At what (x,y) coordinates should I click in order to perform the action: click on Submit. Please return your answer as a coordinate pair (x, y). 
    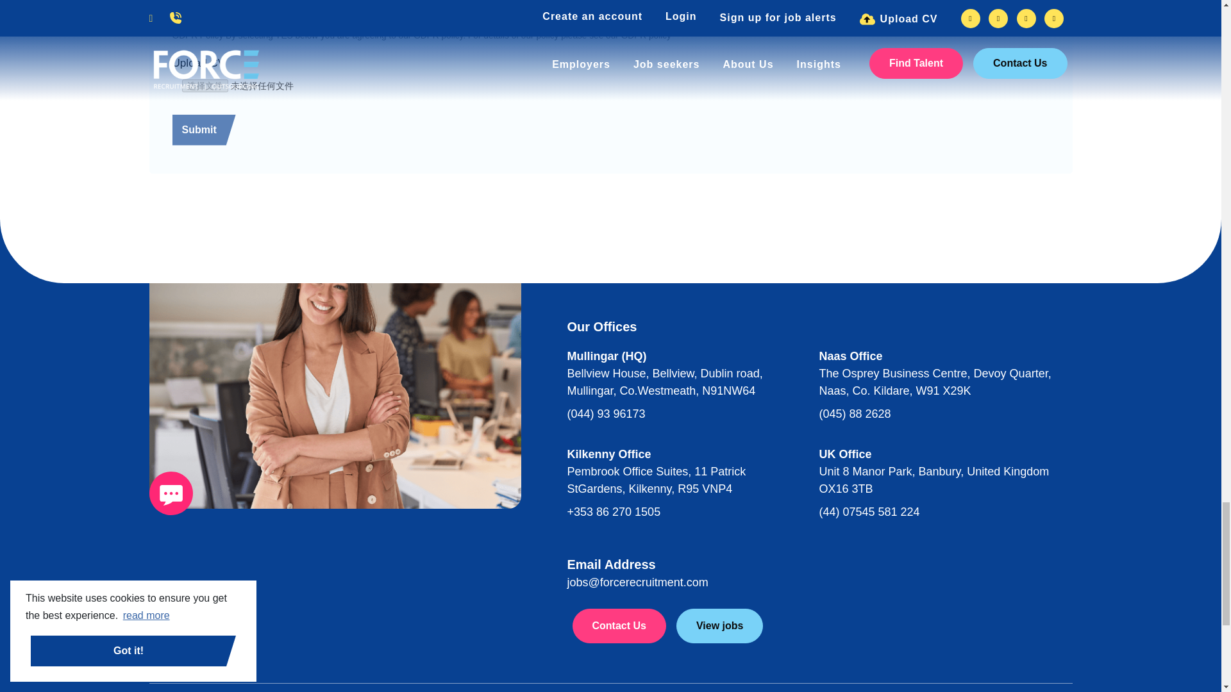
    Looking at the image, I should click on (203, 129).